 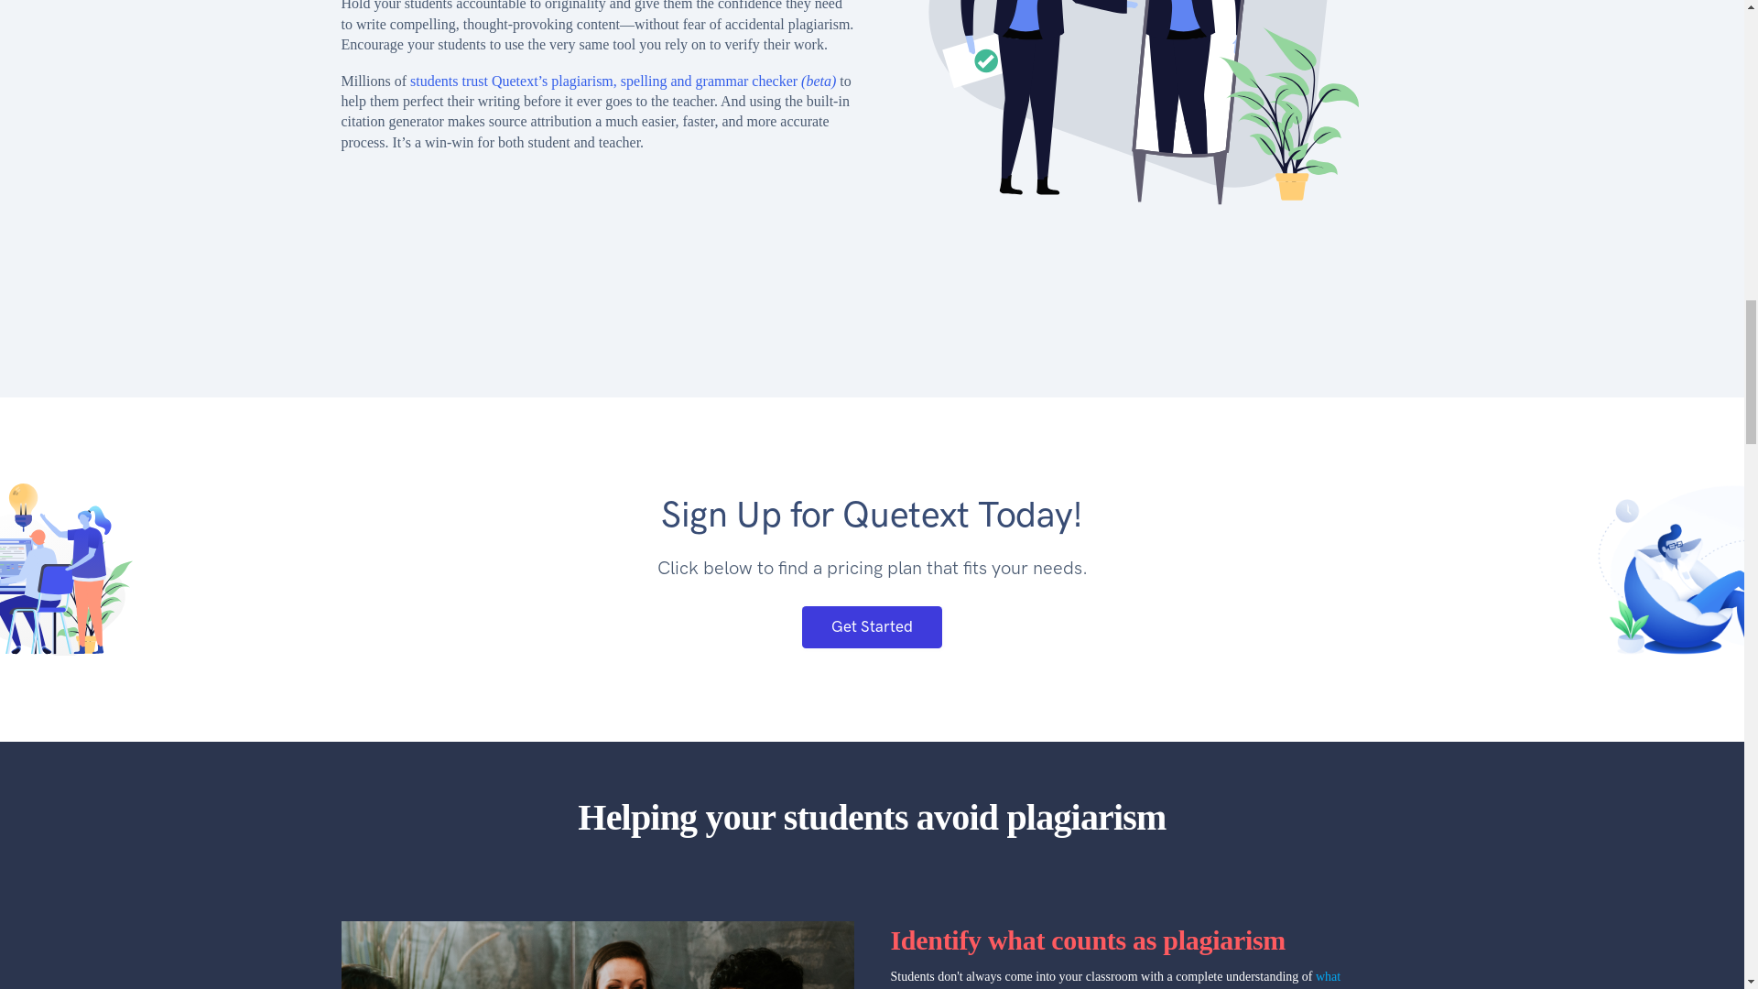 What do you see at coordinates (871, 627) in the screenshot?
I see `Get Started` at bounding box center [871, 627].